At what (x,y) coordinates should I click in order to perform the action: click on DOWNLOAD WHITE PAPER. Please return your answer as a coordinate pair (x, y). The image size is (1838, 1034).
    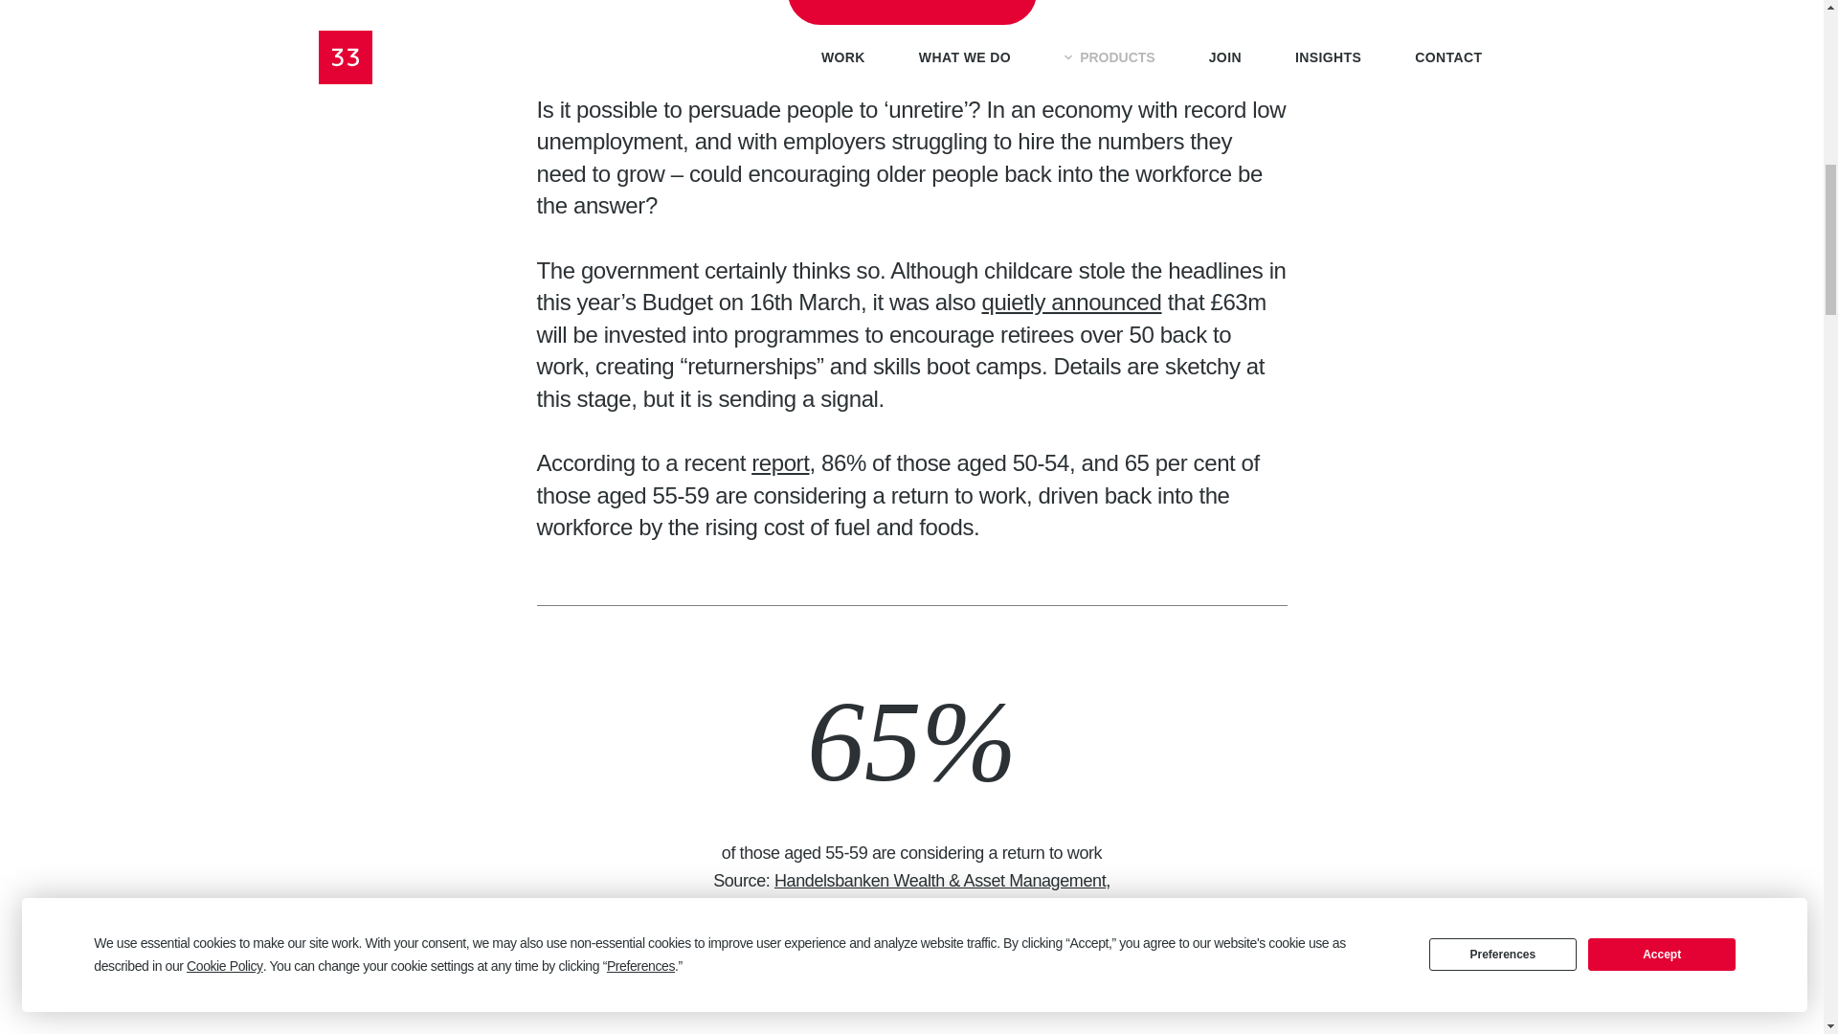
    Looking at the image, I should click on (911, 11).